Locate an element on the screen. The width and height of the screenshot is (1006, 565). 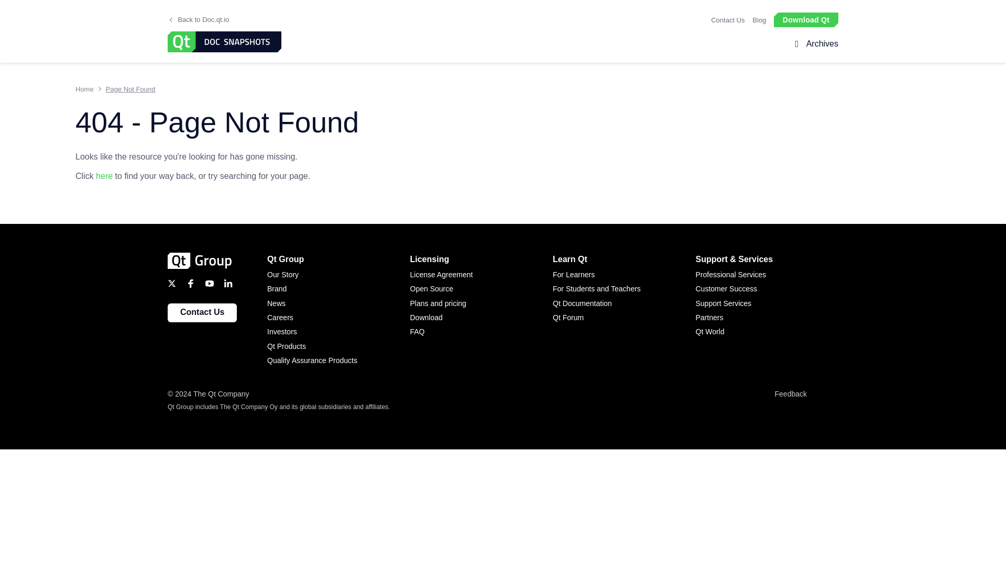
Contact Us is located at coordinates (727, 20).